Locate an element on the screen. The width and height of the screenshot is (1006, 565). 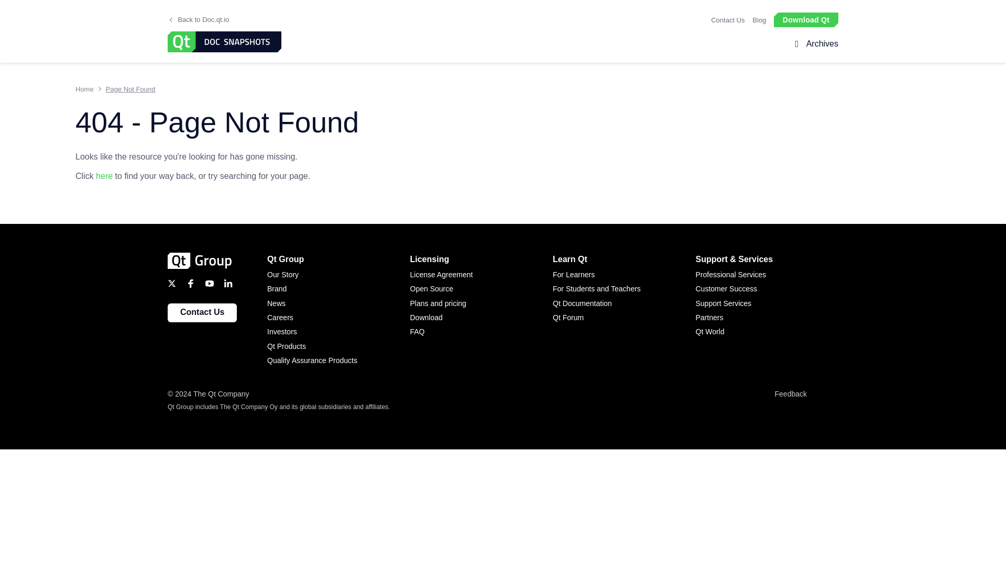
Contact Us is located at coordinates (727, 20).